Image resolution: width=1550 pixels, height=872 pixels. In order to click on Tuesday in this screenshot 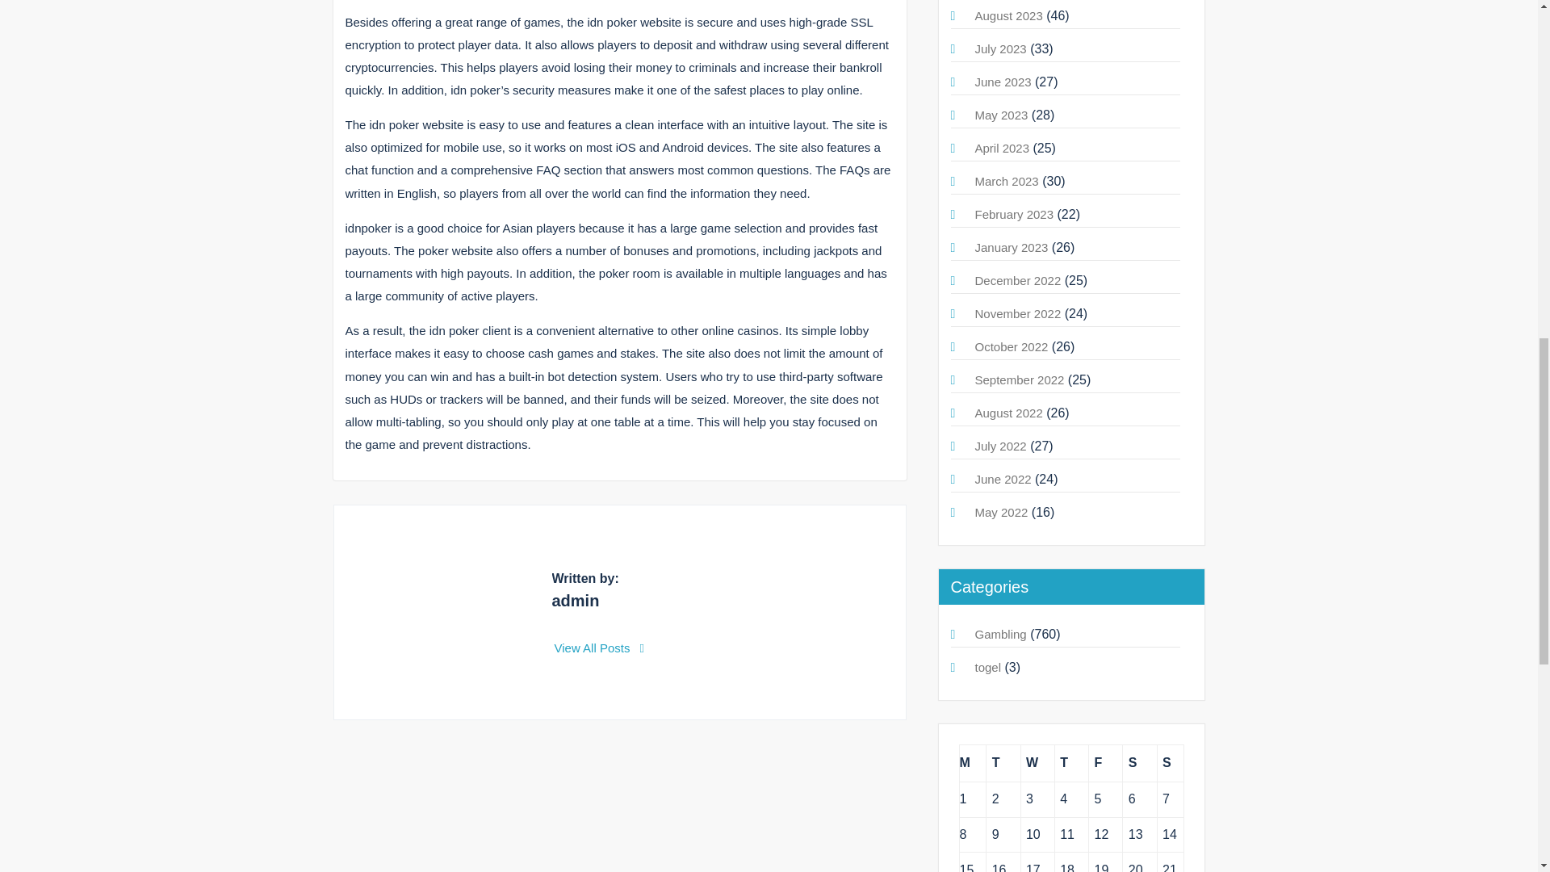, I will do `click(1003, 763)`.